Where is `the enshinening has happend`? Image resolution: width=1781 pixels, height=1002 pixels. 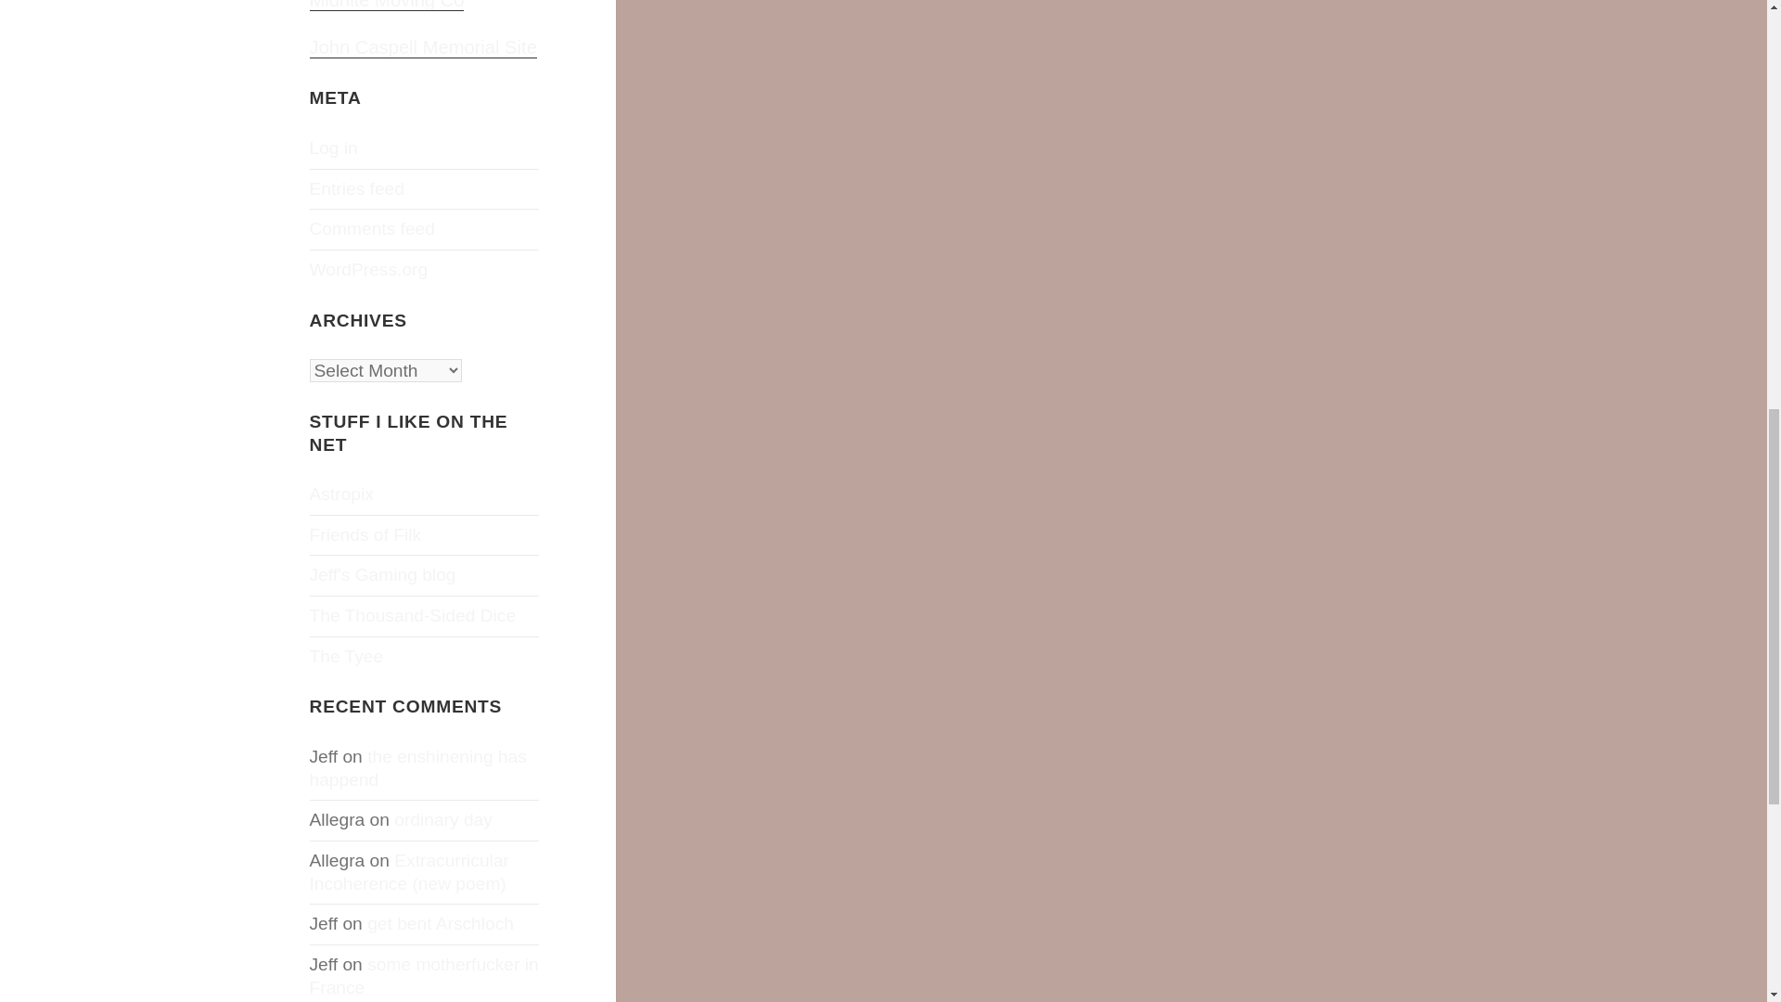 the enshinening has happend is located at coordinates (418, 768).